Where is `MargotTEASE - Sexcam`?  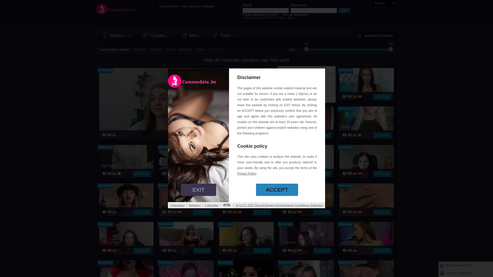
MargotTEASE - Sexcam is located at coordinates (307, 127).